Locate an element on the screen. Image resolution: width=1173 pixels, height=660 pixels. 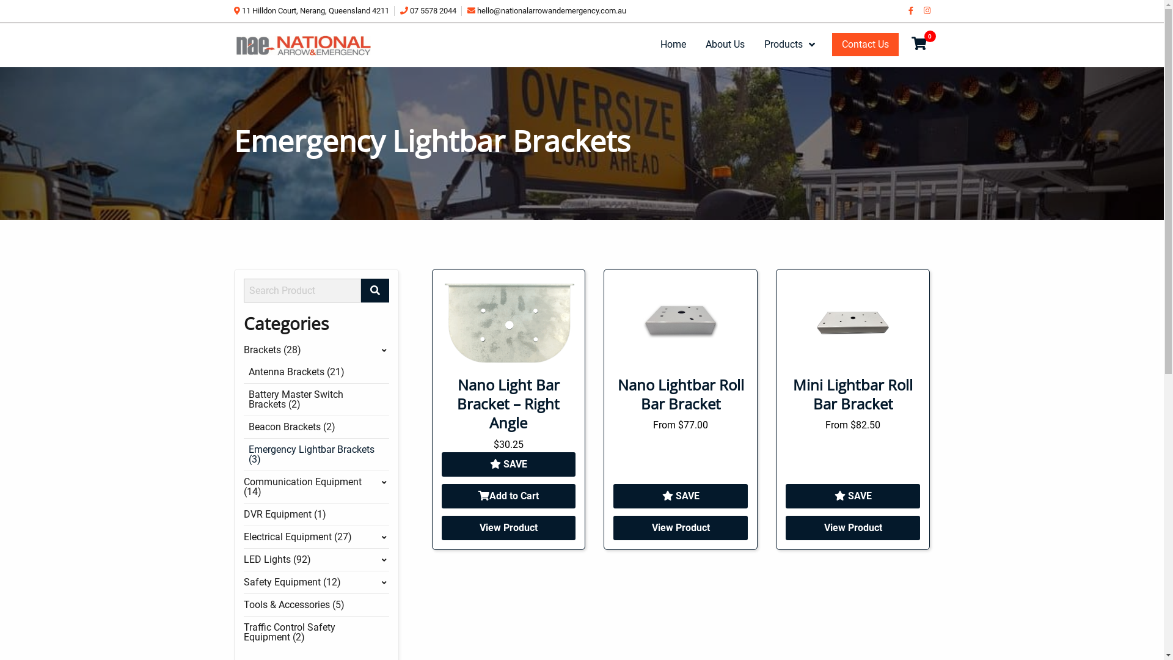
Home is located at coordinates (673, 45).